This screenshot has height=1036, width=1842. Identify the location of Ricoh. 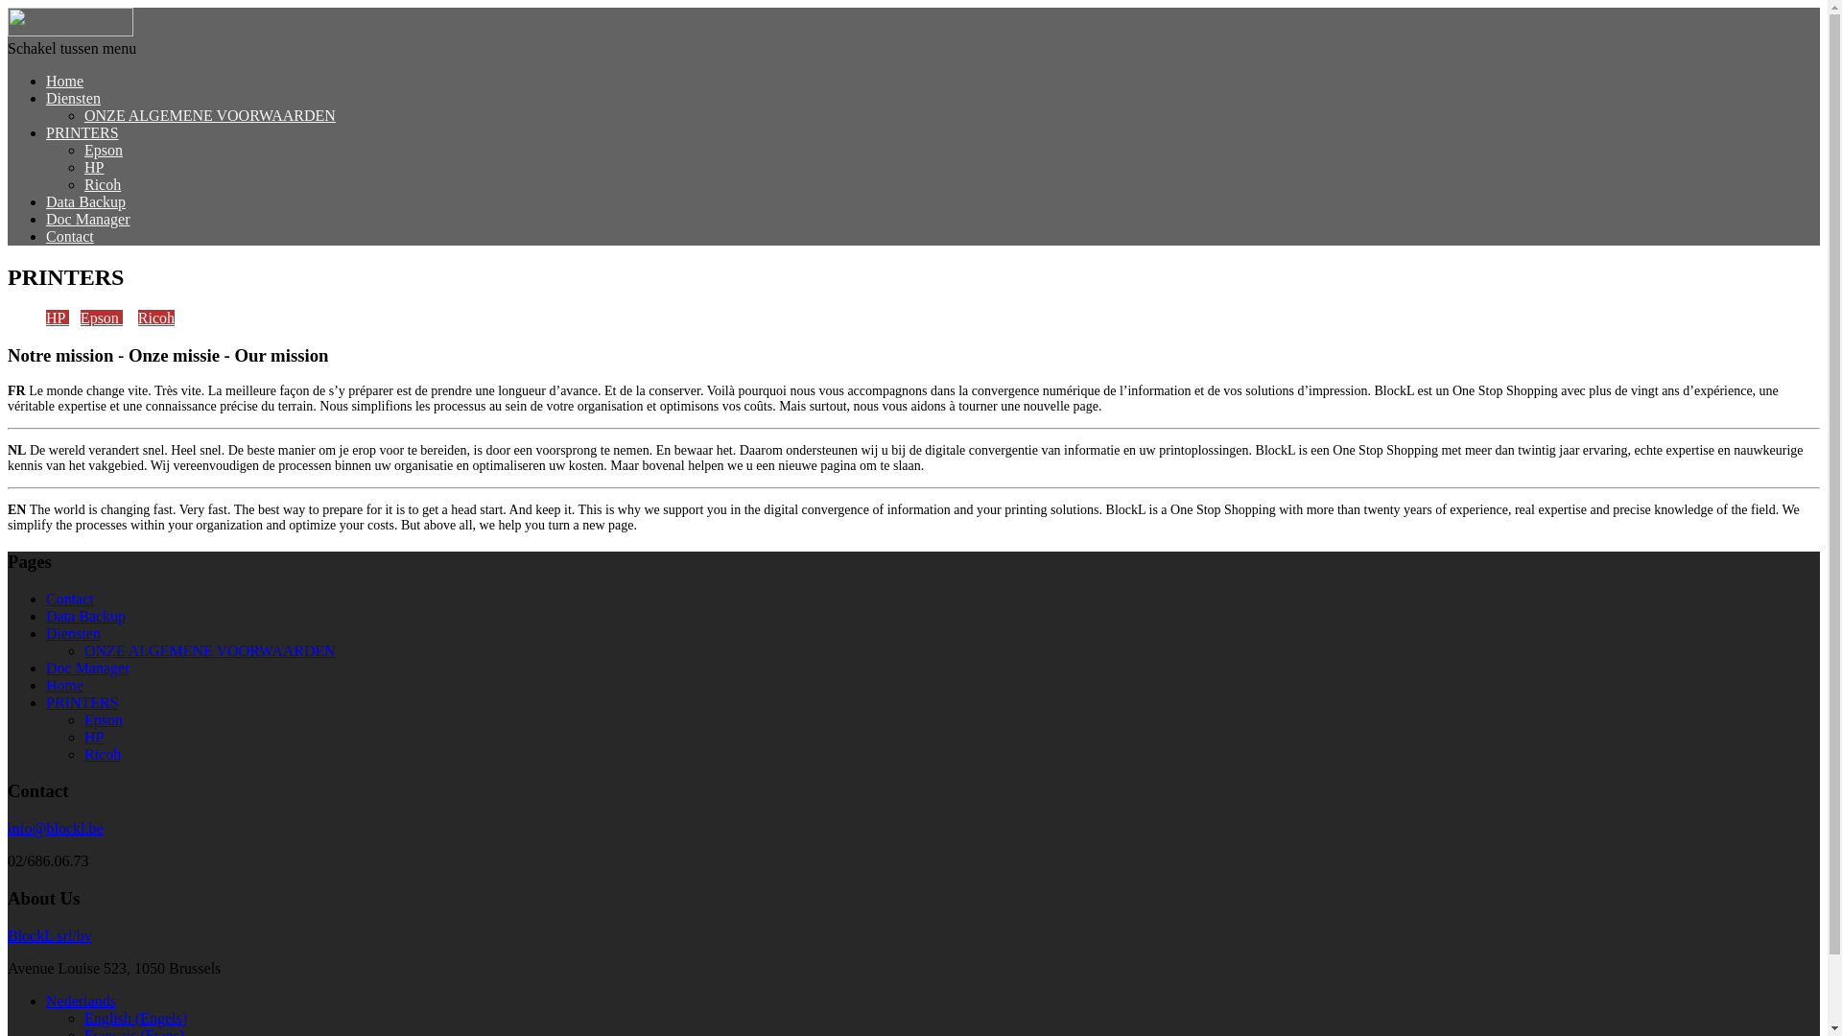
(103, 184).